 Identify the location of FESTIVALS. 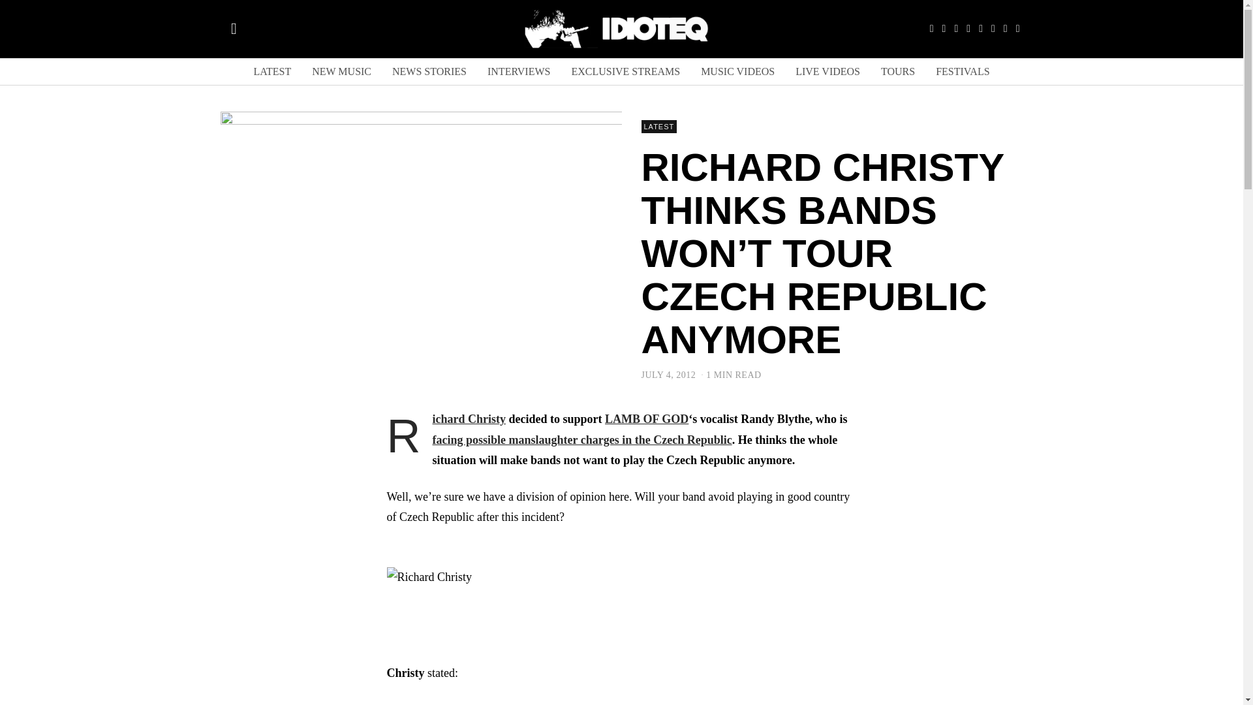
(963, 71).